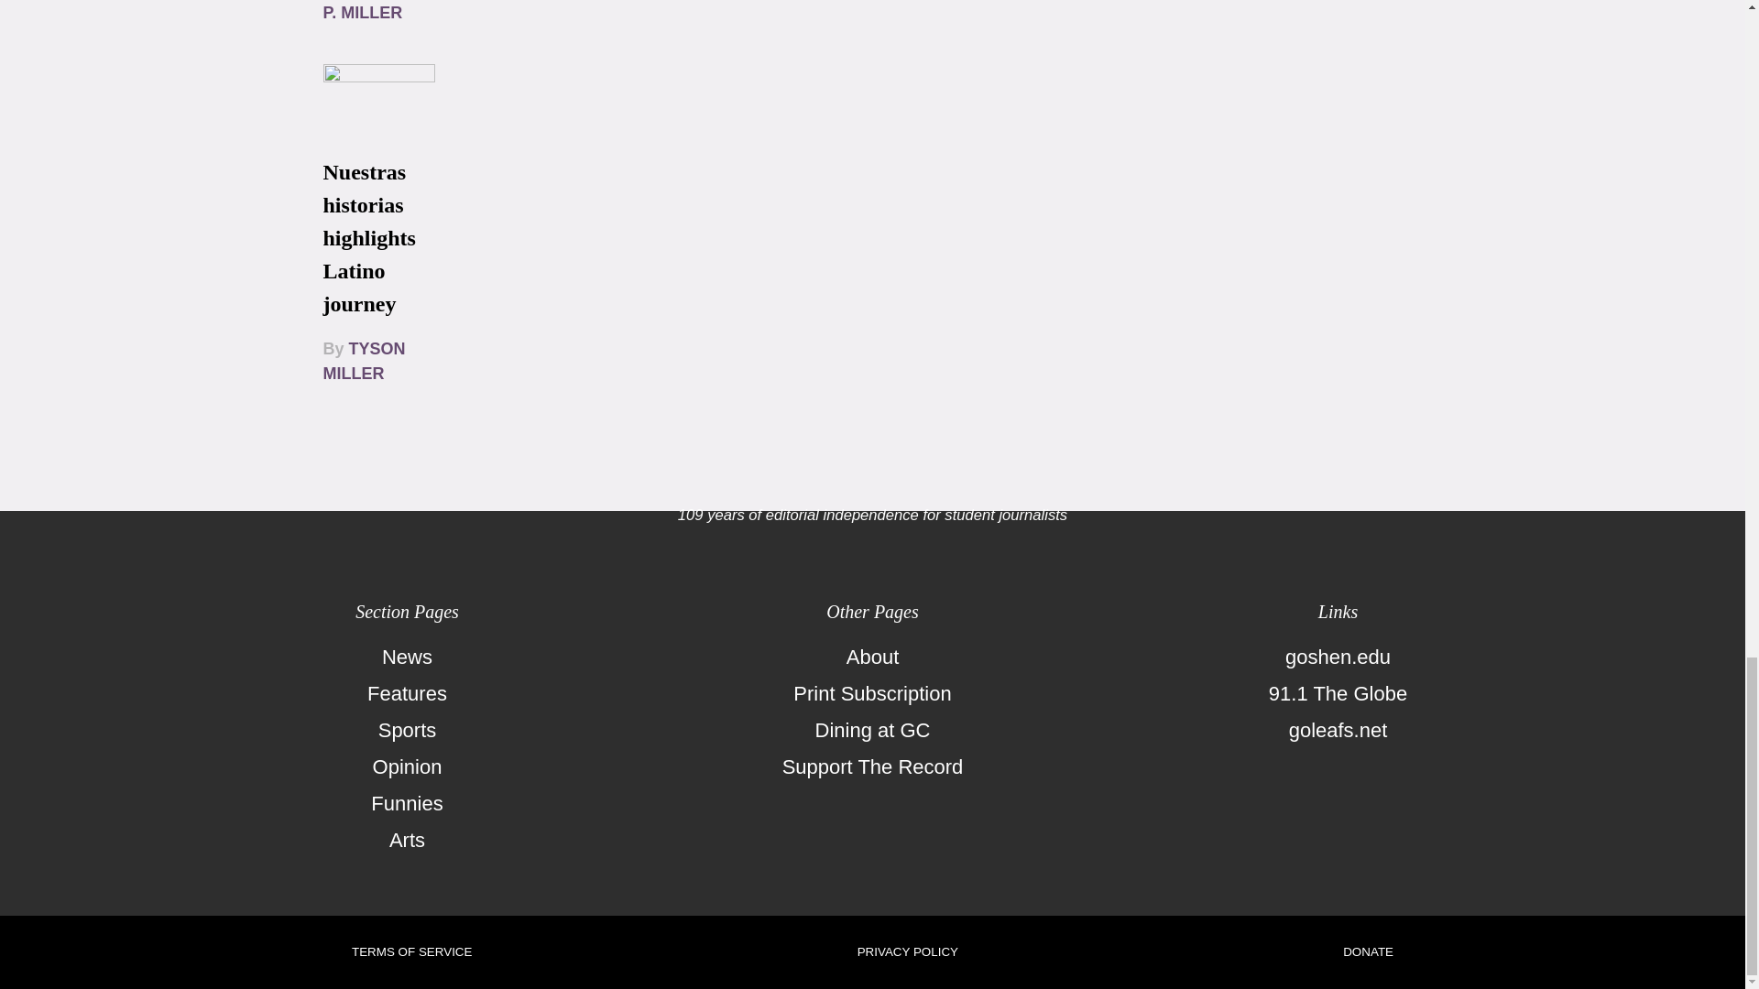  What do you see at coordinates (363, 361) in the screenshot?
I see `TYSON MILLER` at bounding box center [363, 361].